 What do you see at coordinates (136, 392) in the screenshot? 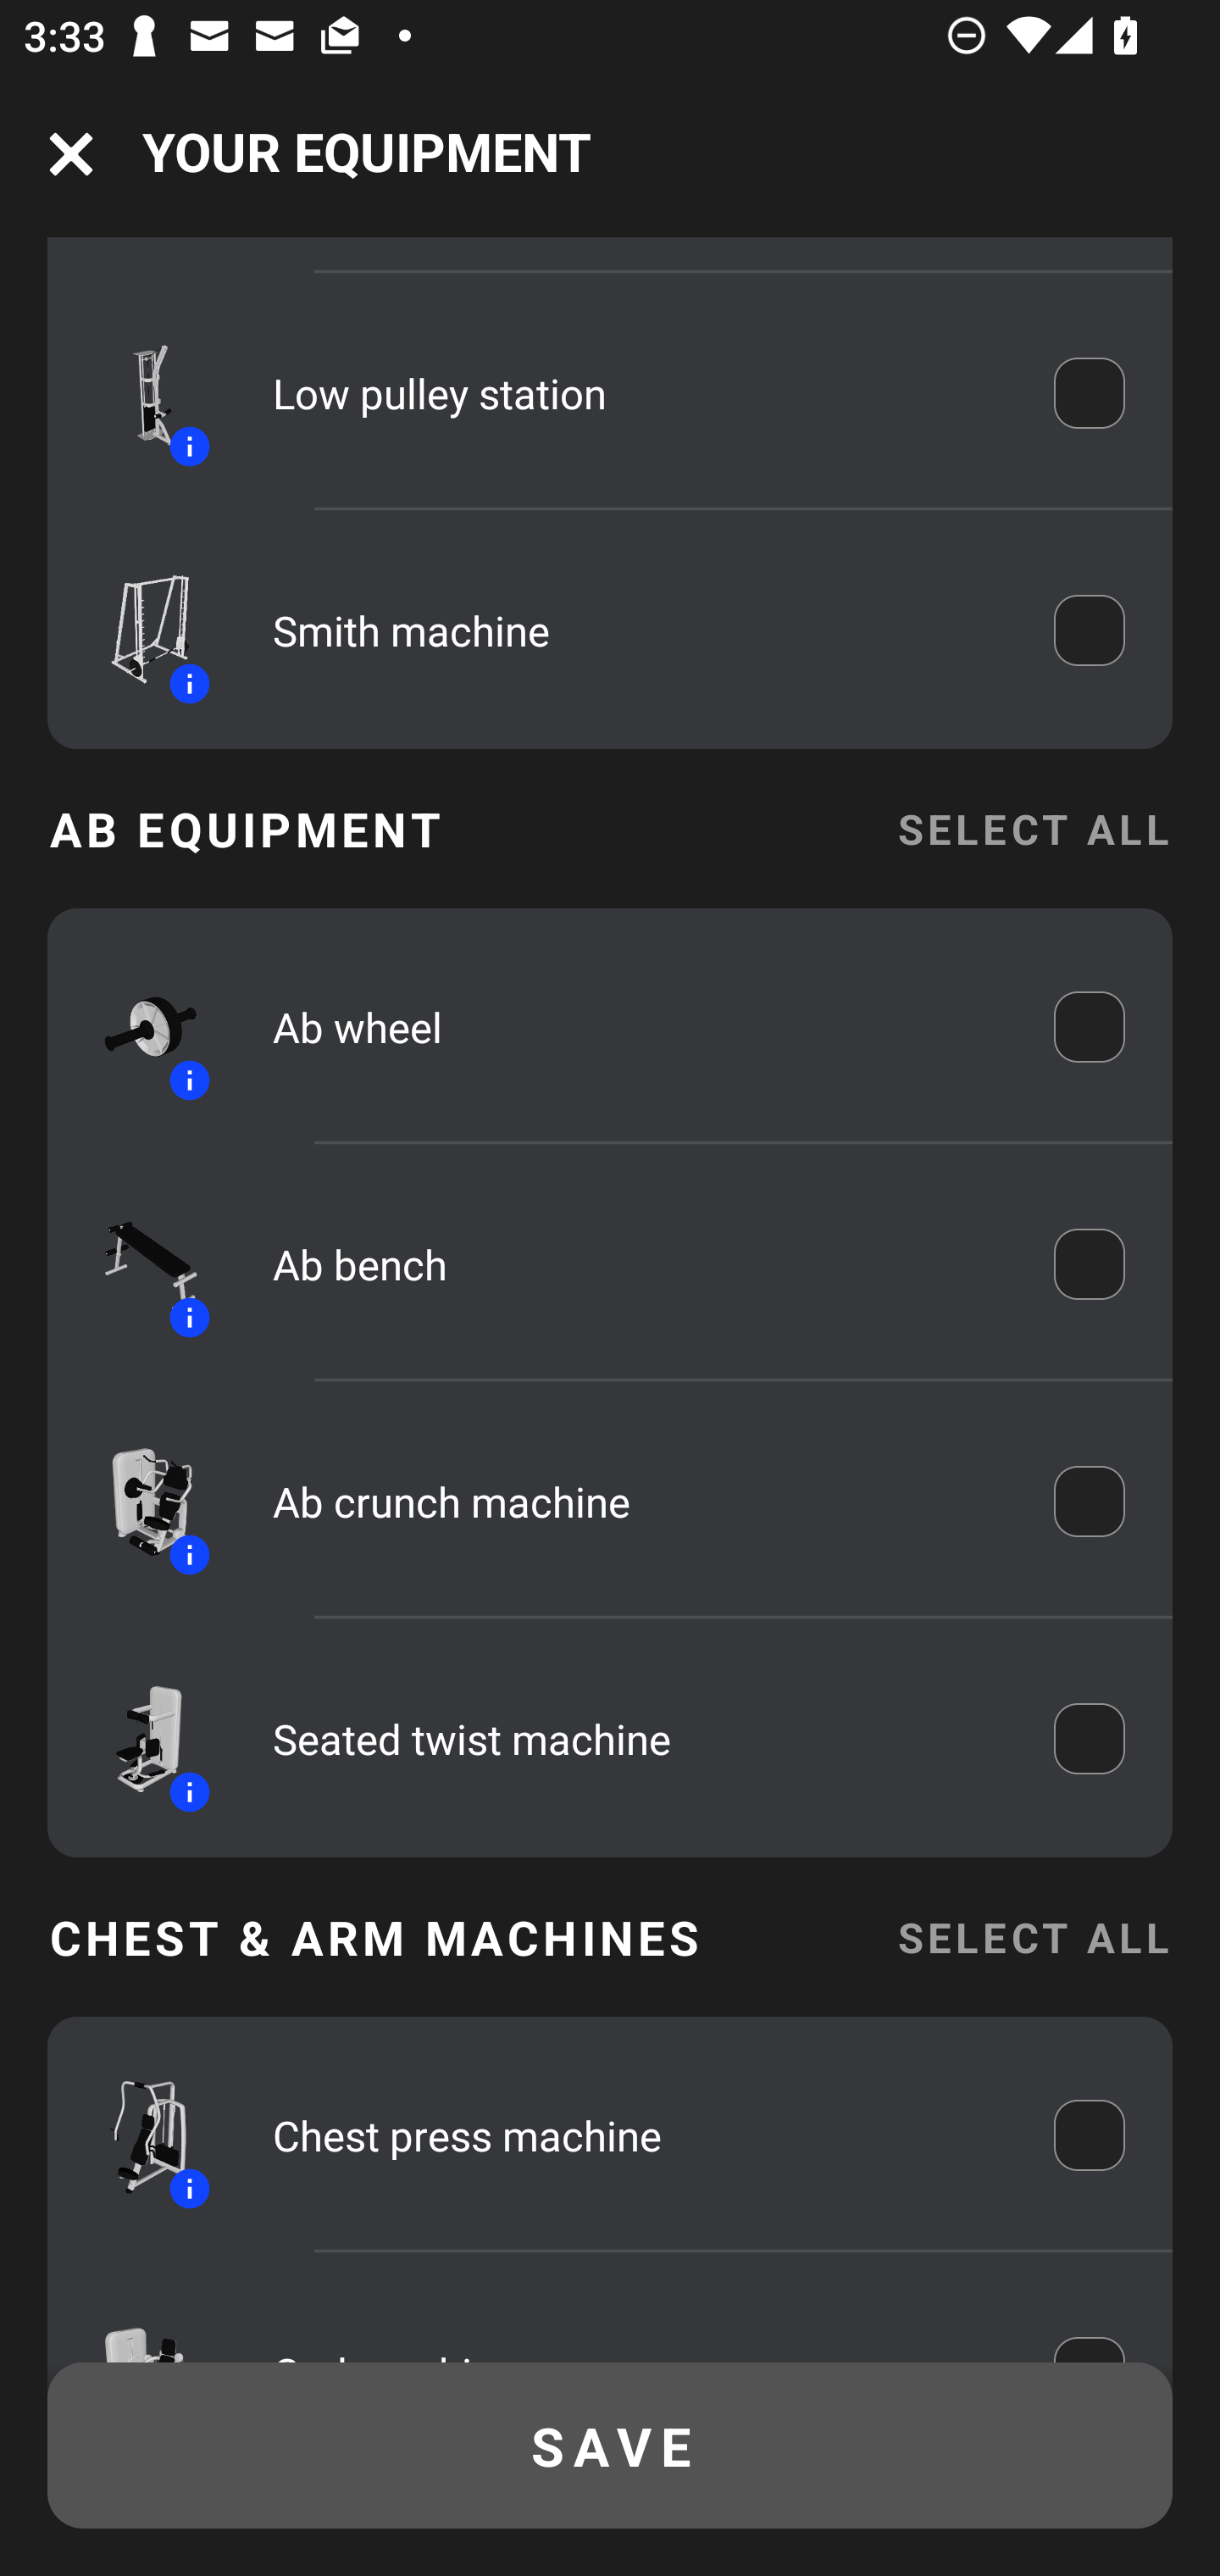
I see `Equipment icon Information icon` at bounding box center [136, 392].